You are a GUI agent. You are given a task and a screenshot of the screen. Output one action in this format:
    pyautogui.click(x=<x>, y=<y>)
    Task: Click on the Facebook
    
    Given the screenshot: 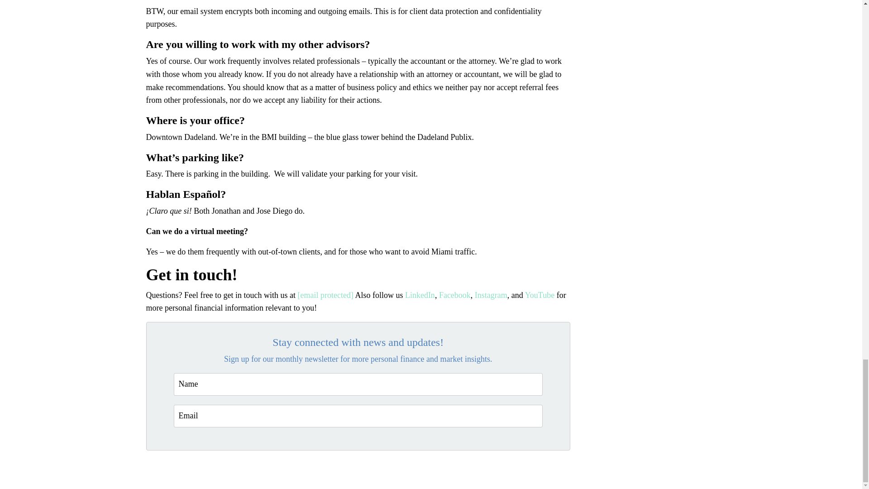 What is the action you would take?
    pyautogui.click(x=454, y=295)
    